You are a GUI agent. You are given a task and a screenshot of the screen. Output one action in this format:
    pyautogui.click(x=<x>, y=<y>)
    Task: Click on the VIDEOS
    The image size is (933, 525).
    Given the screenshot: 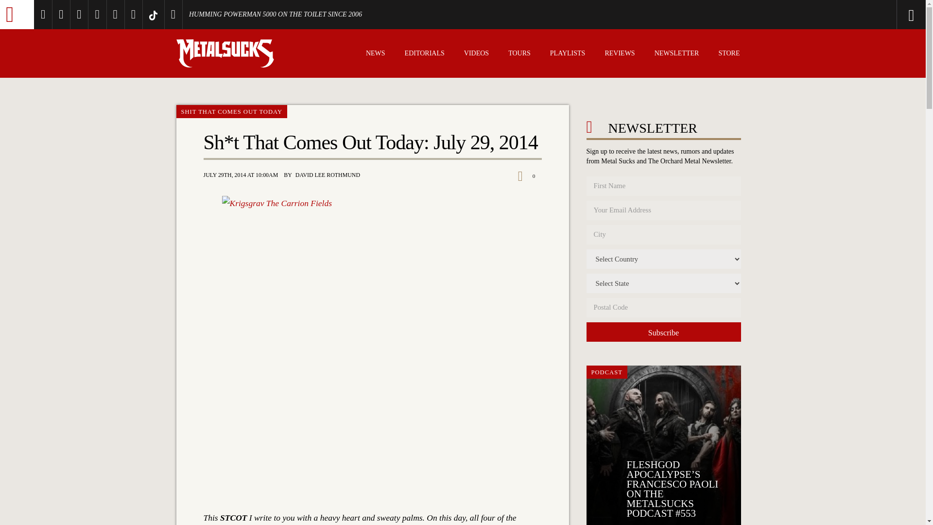 What is the action you would take?
    pyautogui.click(x=476, y=54)
    